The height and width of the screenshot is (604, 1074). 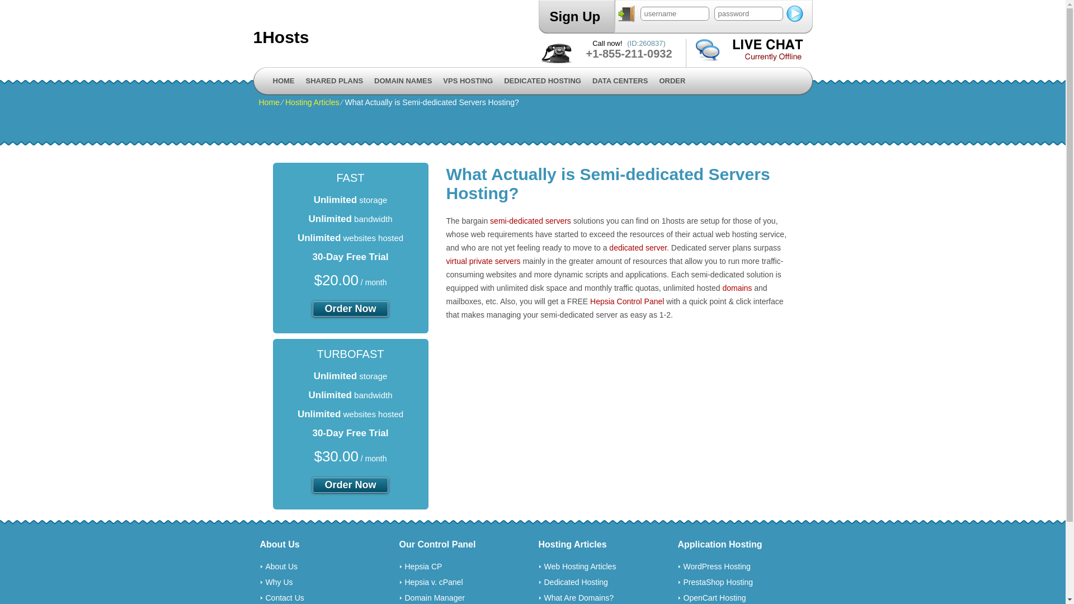 What do you see at coordinates (281, 567) in the screenshot?
I see `About Us` at bounding box center [281, 567].